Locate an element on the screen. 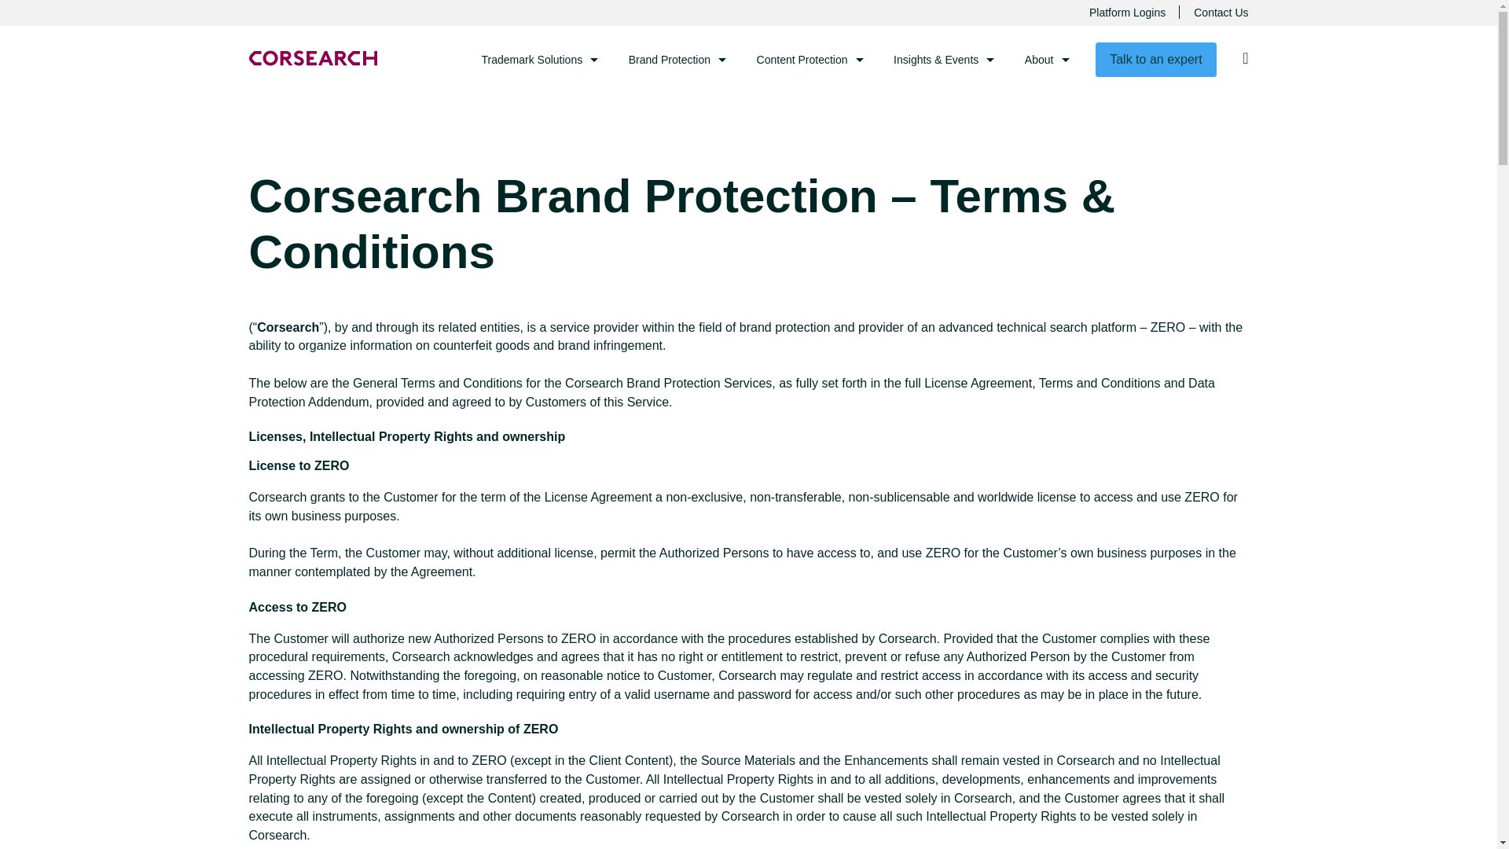 This screenshot has height=849, width=1509. Platform Logins is located at coordinates (1127, 13).